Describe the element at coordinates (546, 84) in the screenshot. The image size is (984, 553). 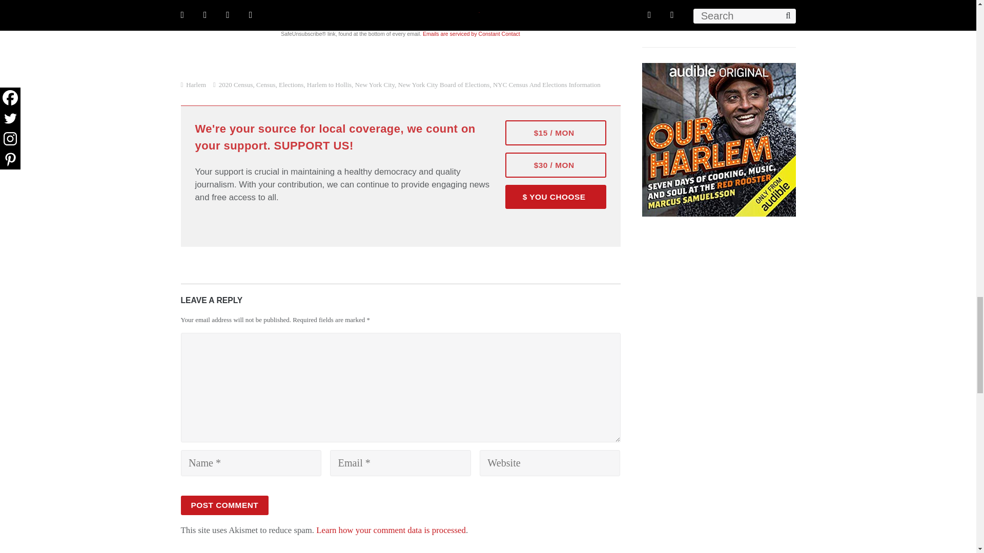
I see `NYC Census And Elections Information` at that location.